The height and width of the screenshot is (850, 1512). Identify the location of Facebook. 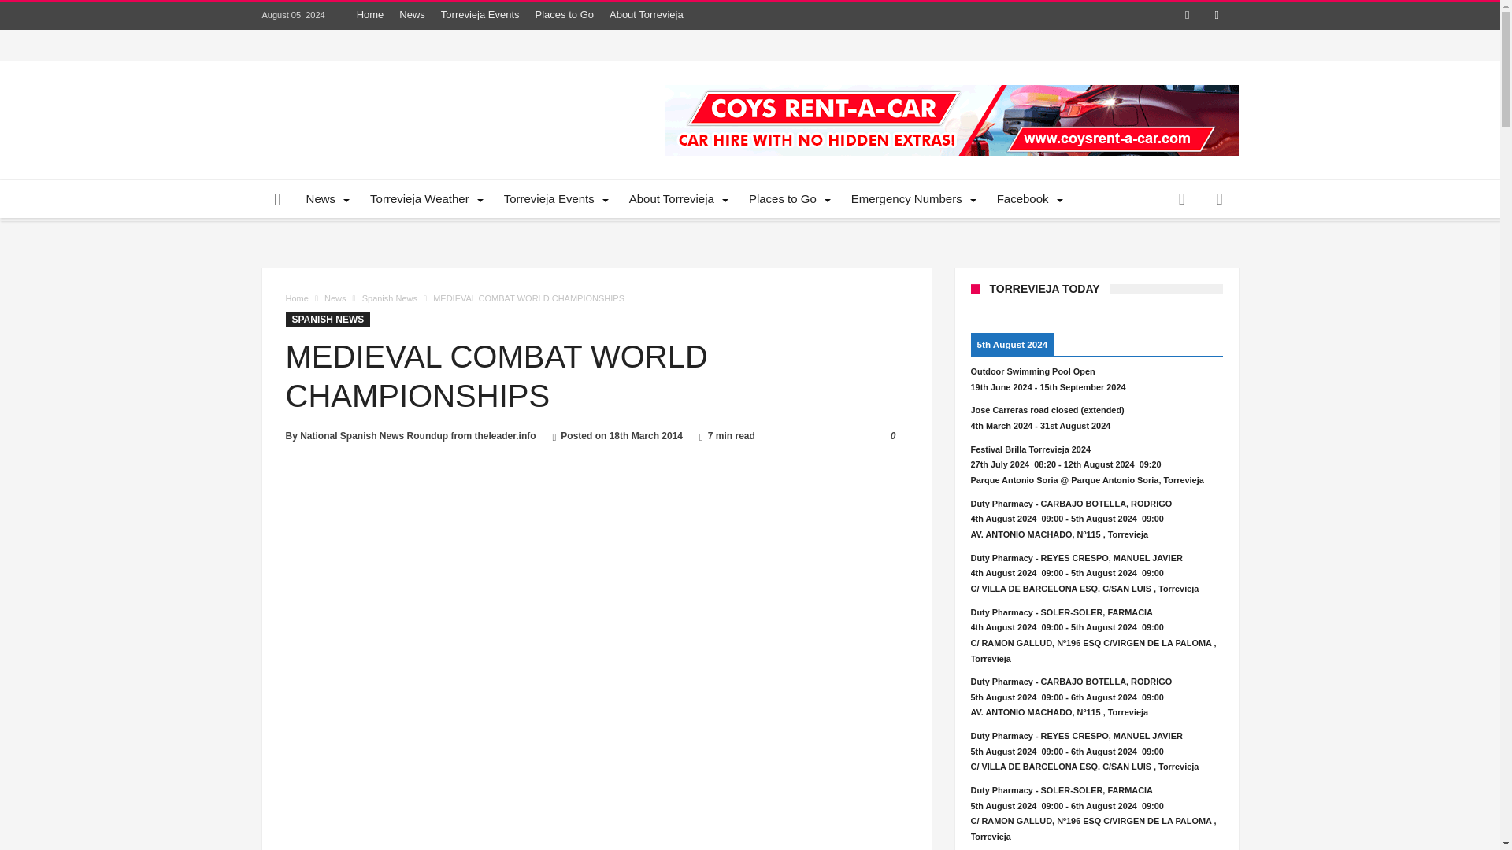
(1188, 16).